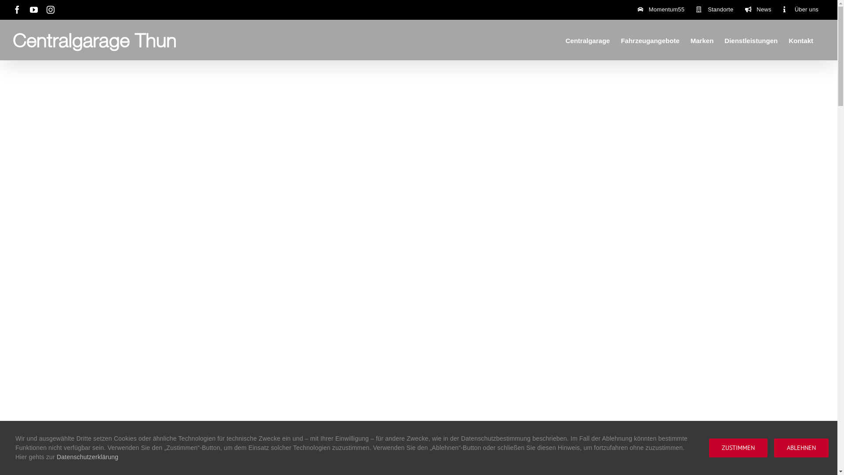  Describe the element at coordinates (51, 10) in the screenshot. I see `Instagram` at that location.